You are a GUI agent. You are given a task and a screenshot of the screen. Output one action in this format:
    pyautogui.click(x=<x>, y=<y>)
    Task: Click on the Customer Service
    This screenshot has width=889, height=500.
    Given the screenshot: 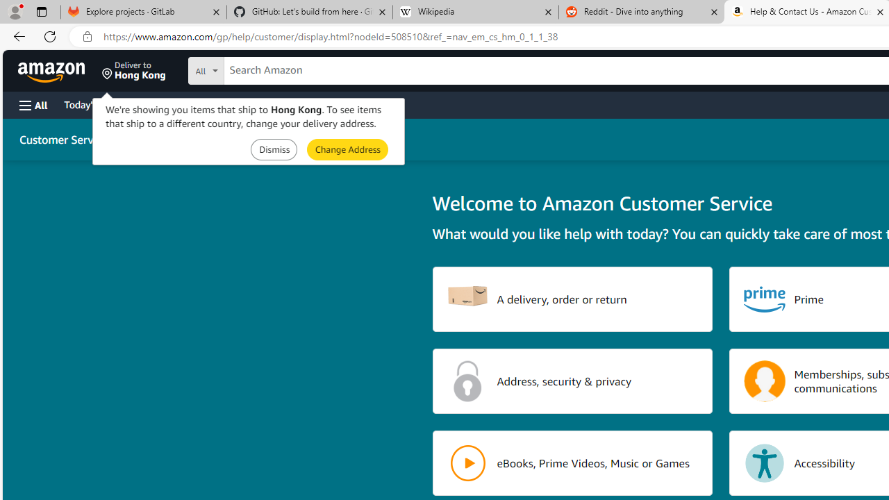 What is the action you would take?
    pyautogui.click(x=63, y=139)
    